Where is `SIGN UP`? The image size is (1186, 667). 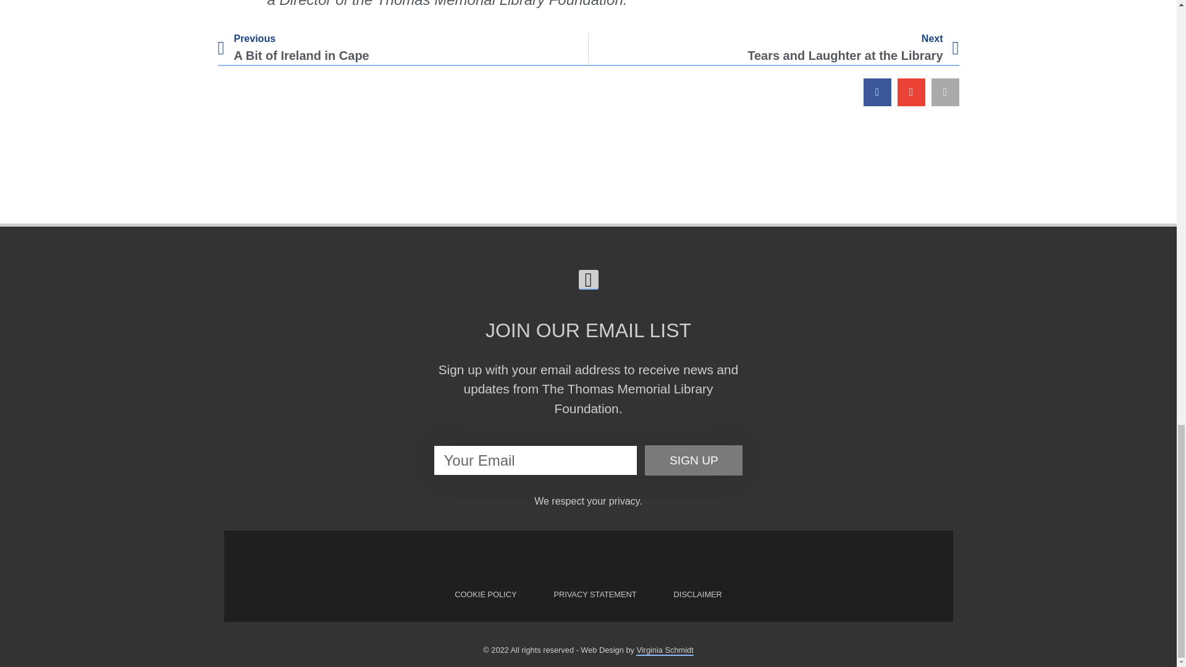
SIGN UP is located at coordinates (697, 595).